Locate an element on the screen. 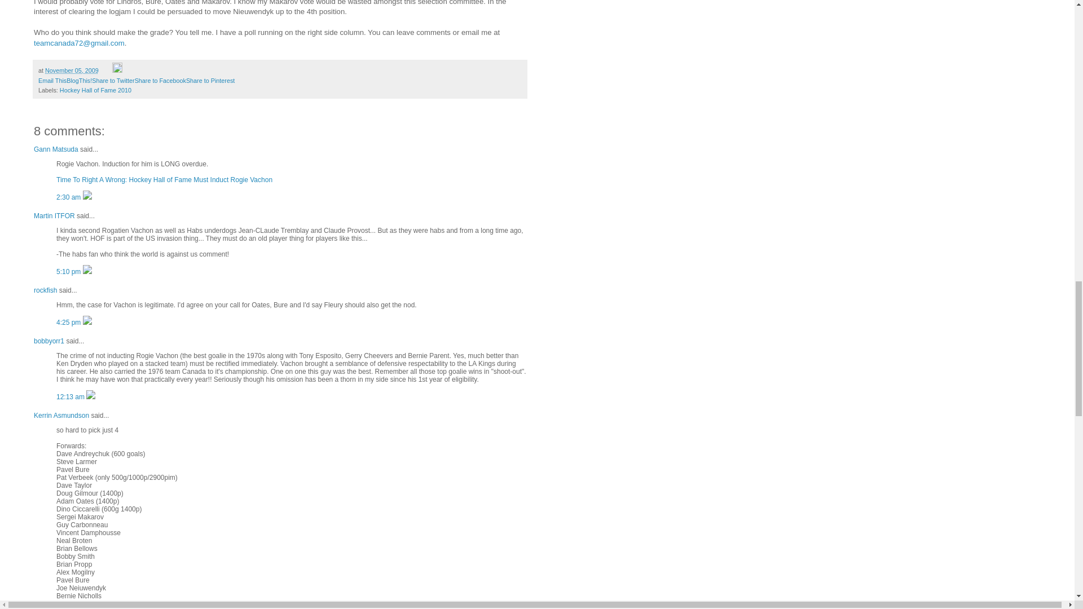 Image resolution: width=1083 pixels, height=609 pixels. Delete Comment is located at coordinates (87, 322).